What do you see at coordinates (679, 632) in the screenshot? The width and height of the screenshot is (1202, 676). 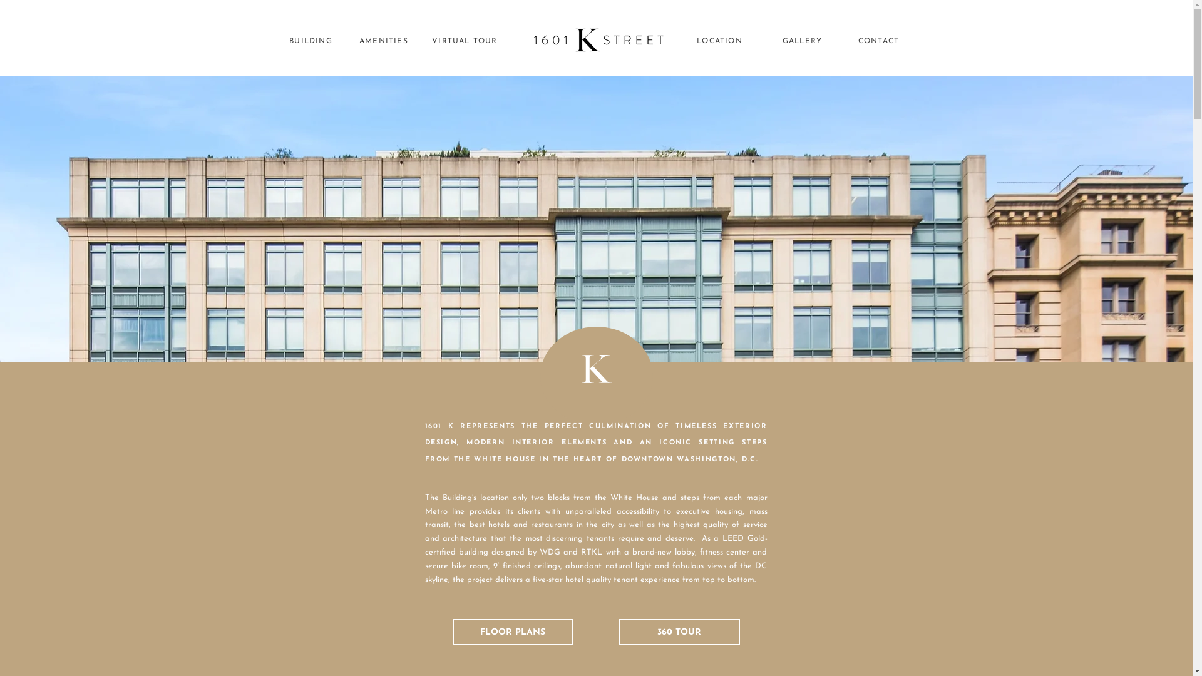 I see `360 TOUR` at bounding box center [679, 632].